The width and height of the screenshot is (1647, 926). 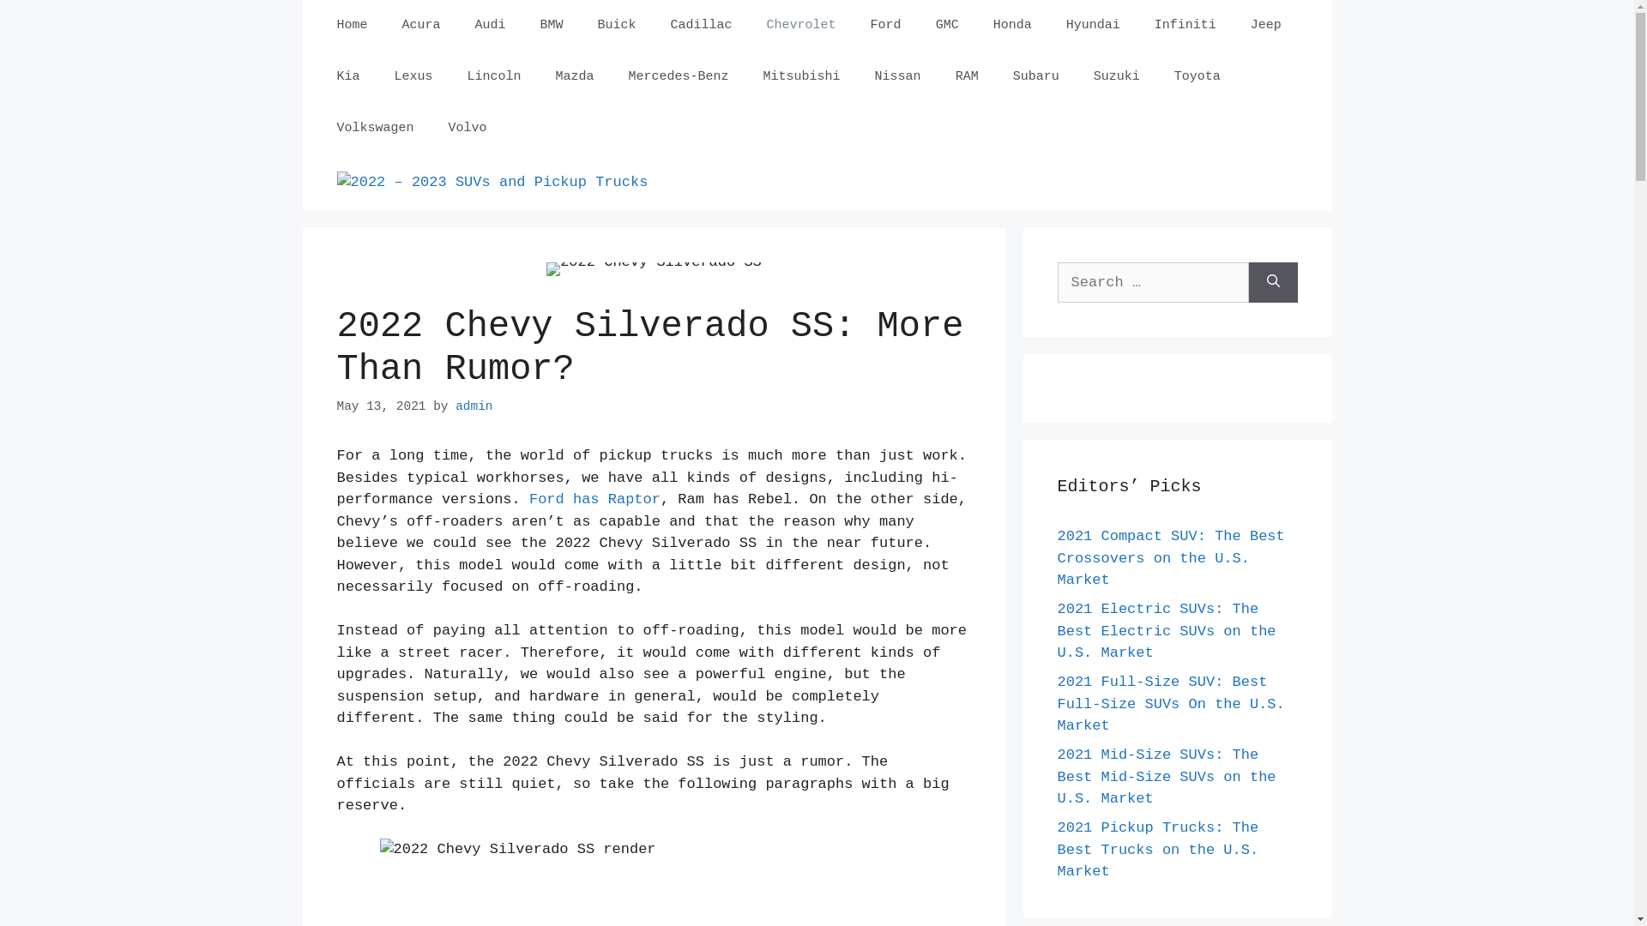 What do you see at coordinates (1170, 558) in the screenshot?
I see `2021 Compact SUV: The Best Crossovers on the U.S. Market` at bounding box center [1170, 558].